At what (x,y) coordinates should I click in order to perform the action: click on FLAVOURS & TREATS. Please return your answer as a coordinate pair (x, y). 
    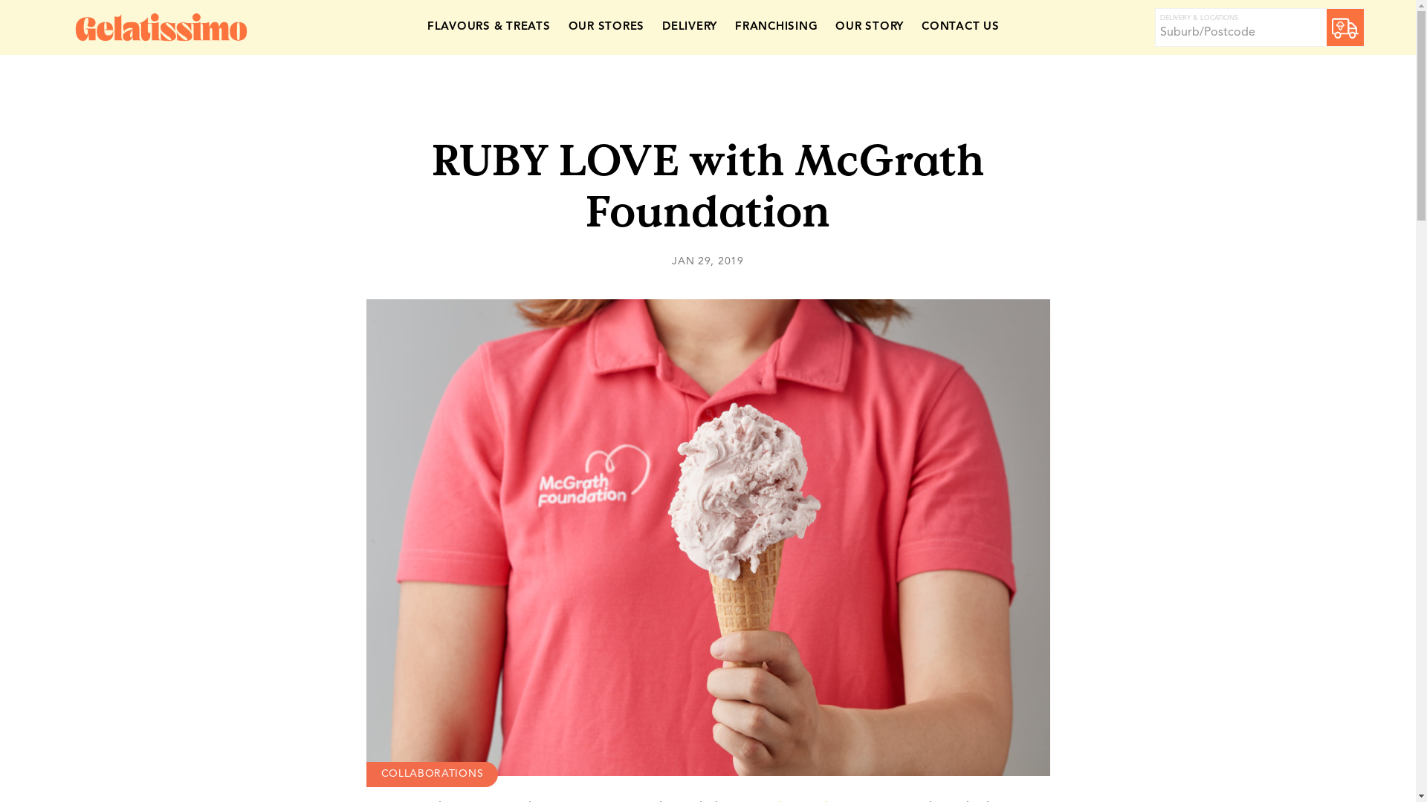
    Looking at the image, I should click on (489, 28).